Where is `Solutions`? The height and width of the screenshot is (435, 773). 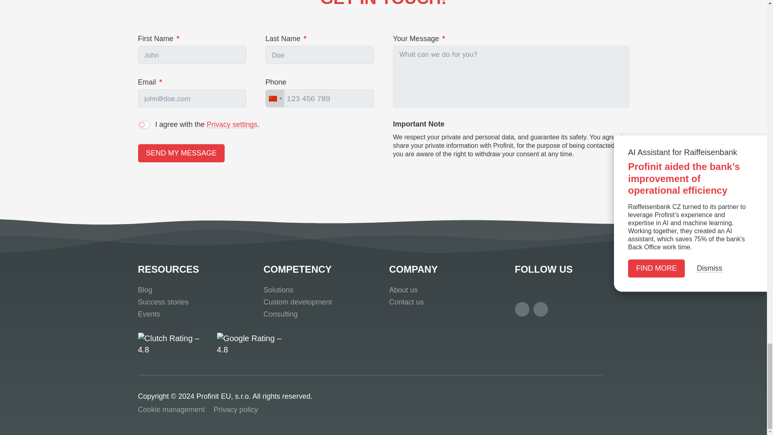 Solutions is located at coordinates (278, 290).